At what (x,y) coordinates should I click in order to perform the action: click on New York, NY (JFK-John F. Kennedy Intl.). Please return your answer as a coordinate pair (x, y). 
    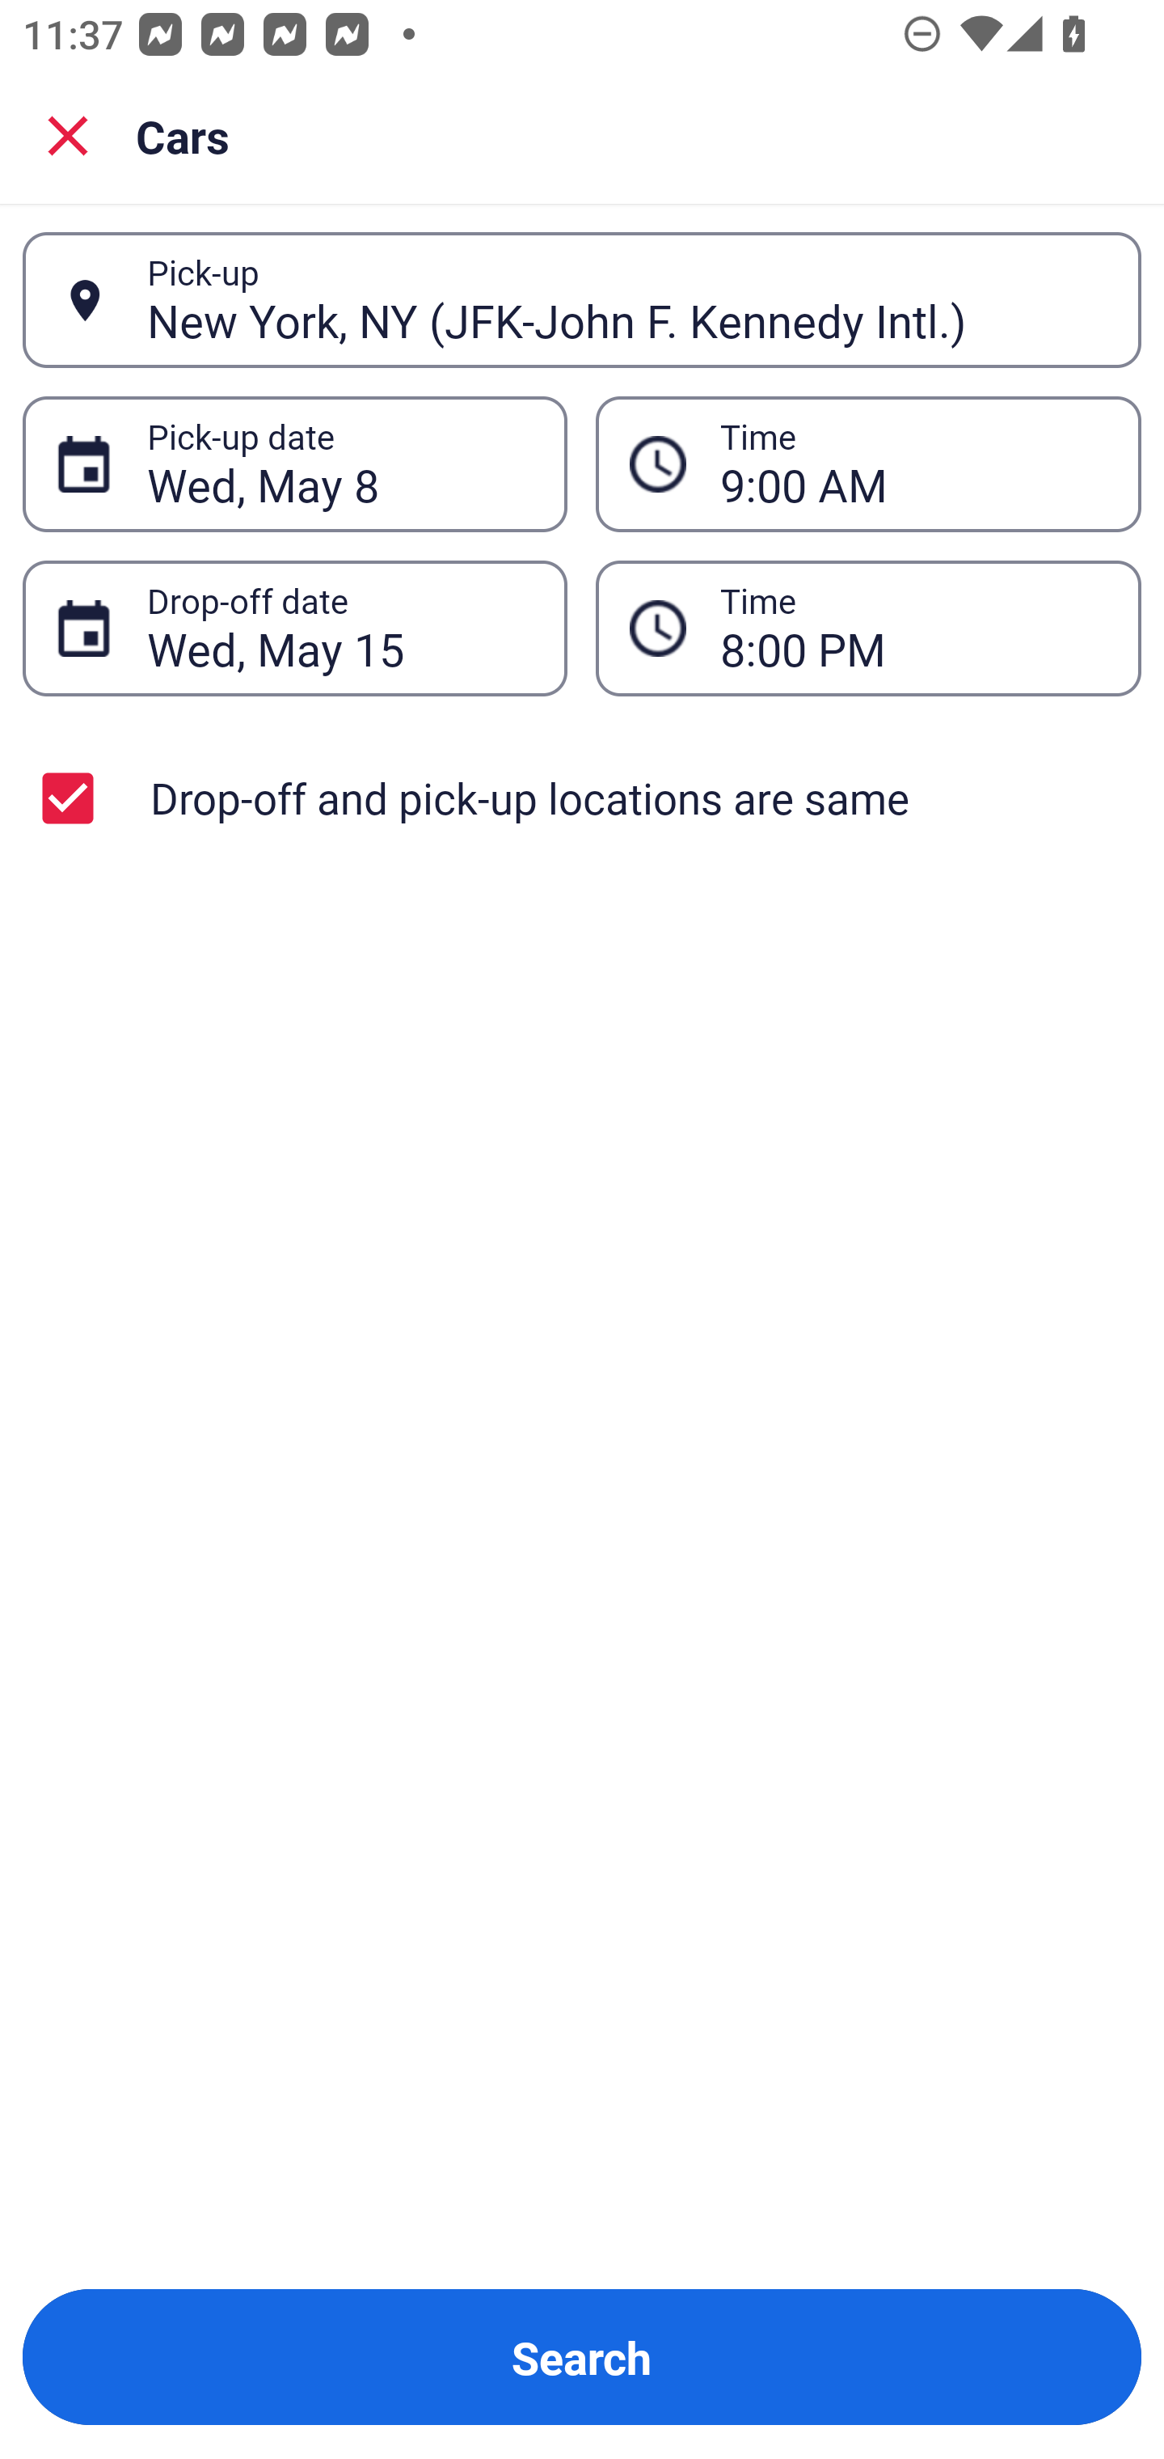
    Looking at the image, I should click on (626, 299).